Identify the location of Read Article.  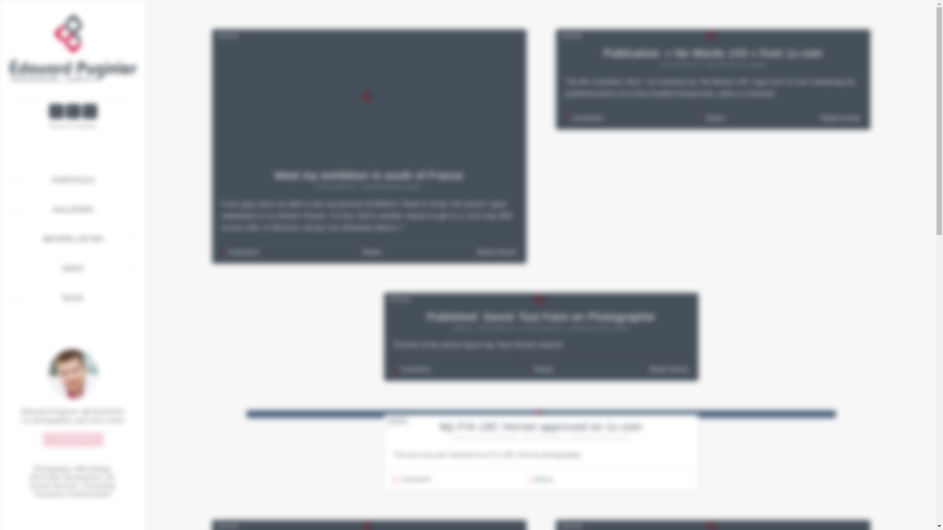
(541, 299).